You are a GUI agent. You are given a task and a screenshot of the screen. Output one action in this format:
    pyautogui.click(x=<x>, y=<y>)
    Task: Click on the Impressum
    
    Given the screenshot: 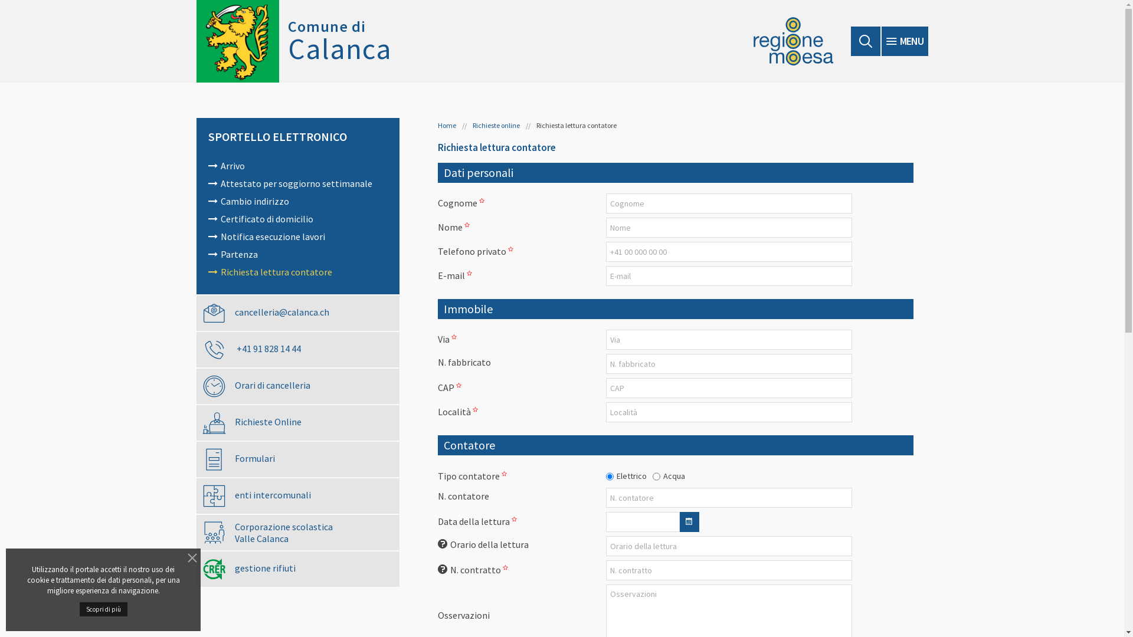 What is the action you would take?
    pyautogui.click(x=908, y=427)
    